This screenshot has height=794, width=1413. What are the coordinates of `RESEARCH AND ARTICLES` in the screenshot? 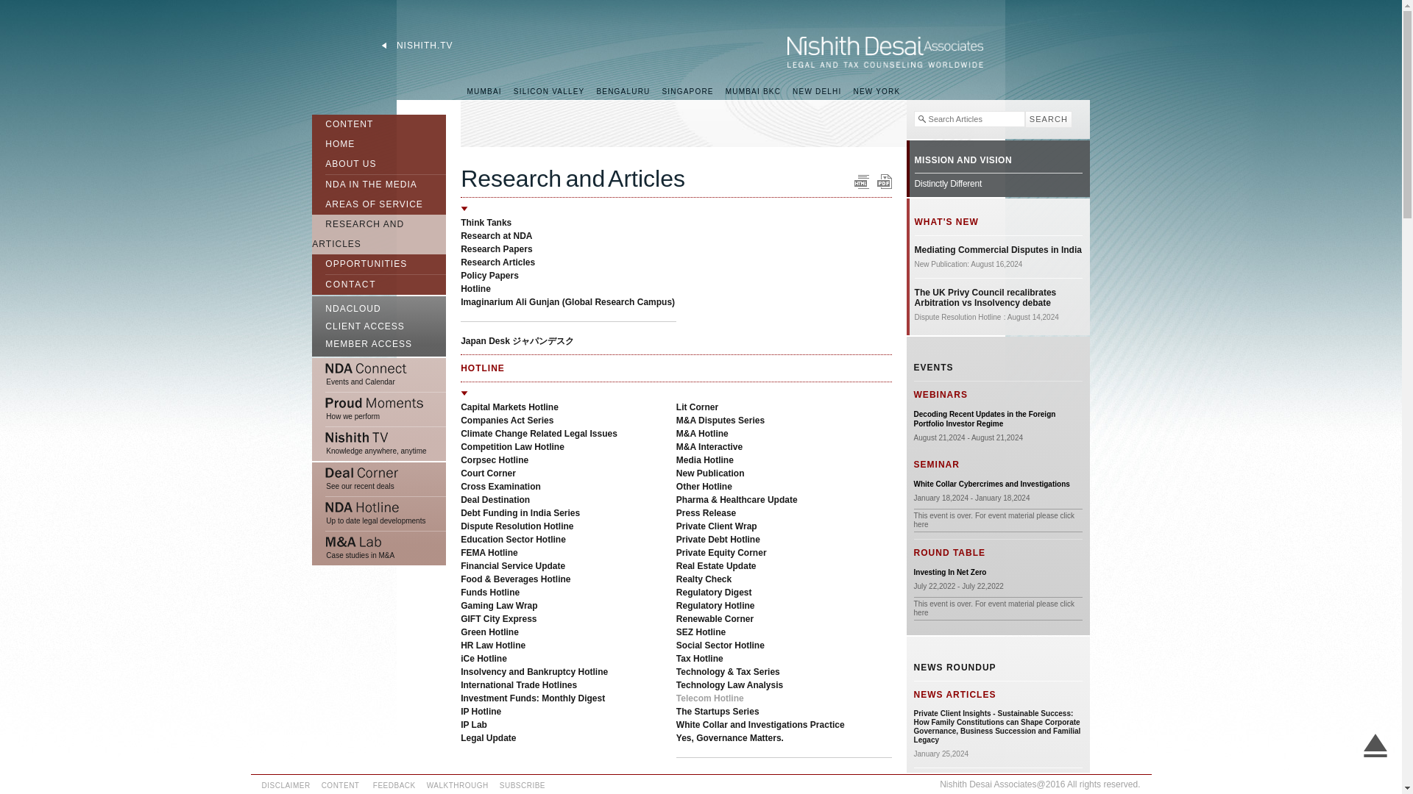 It's located at (358, 234).